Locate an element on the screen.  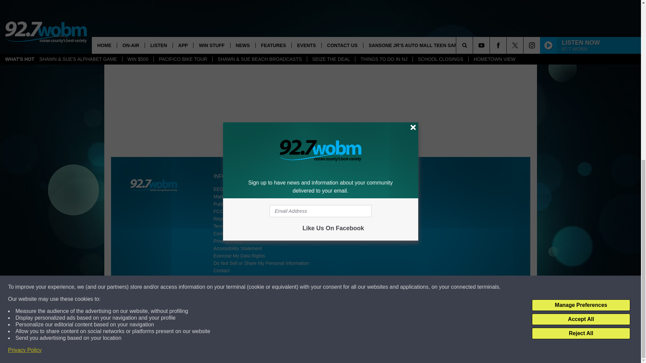
Reject All is located at coordinates (581, 49).